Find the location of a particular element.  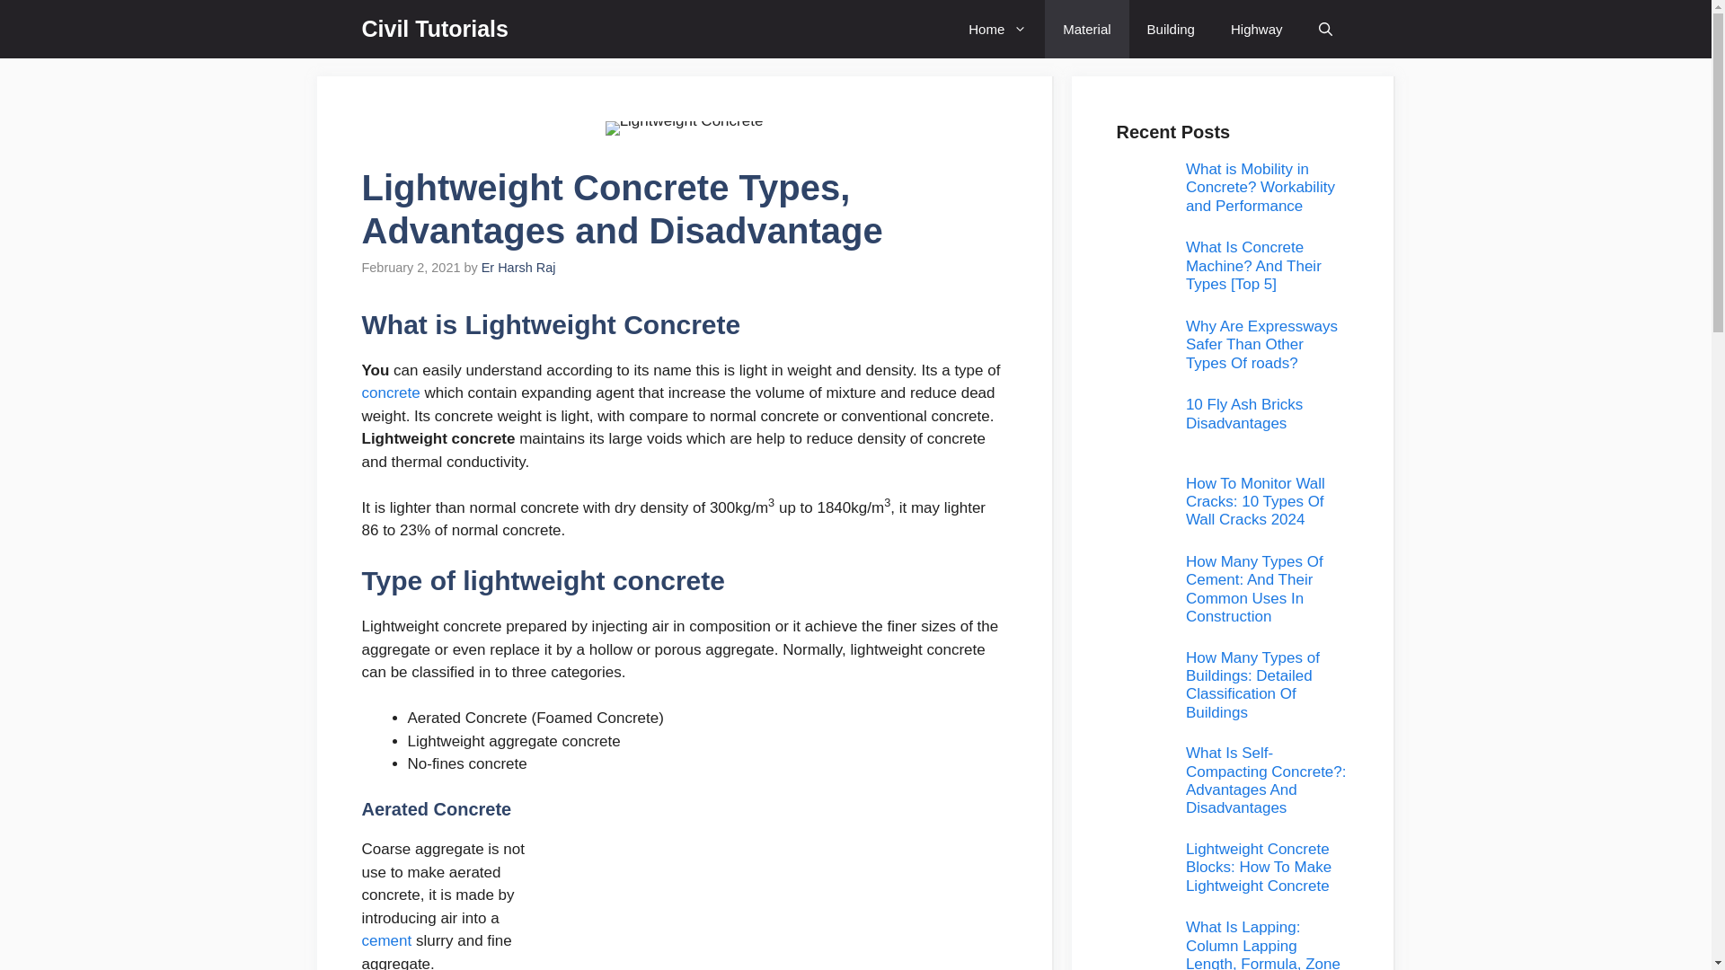

Building is located at coordinates (1171, 29).